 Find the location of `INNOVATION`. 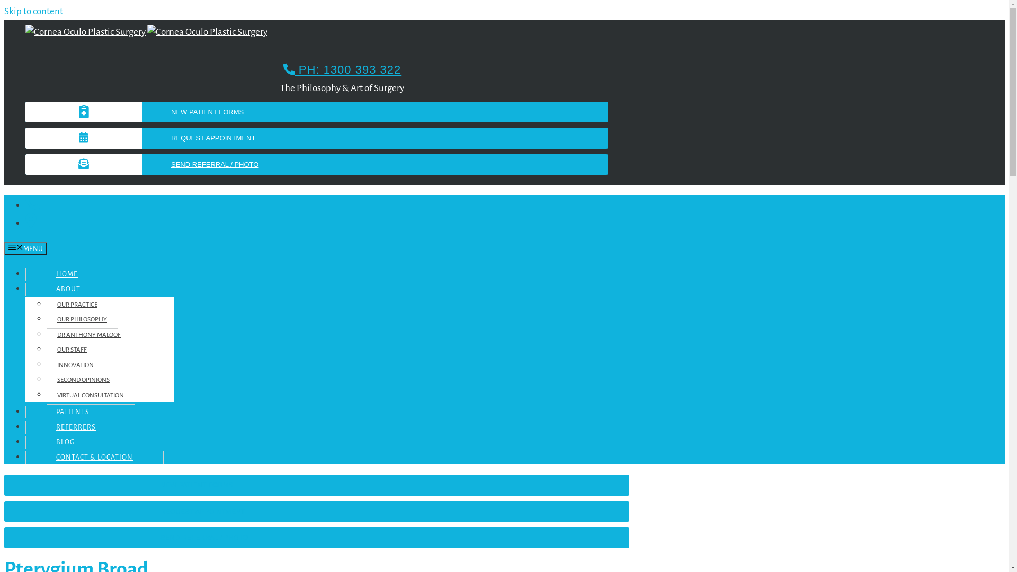

INNOVATION is located at coordinates (75, 365).